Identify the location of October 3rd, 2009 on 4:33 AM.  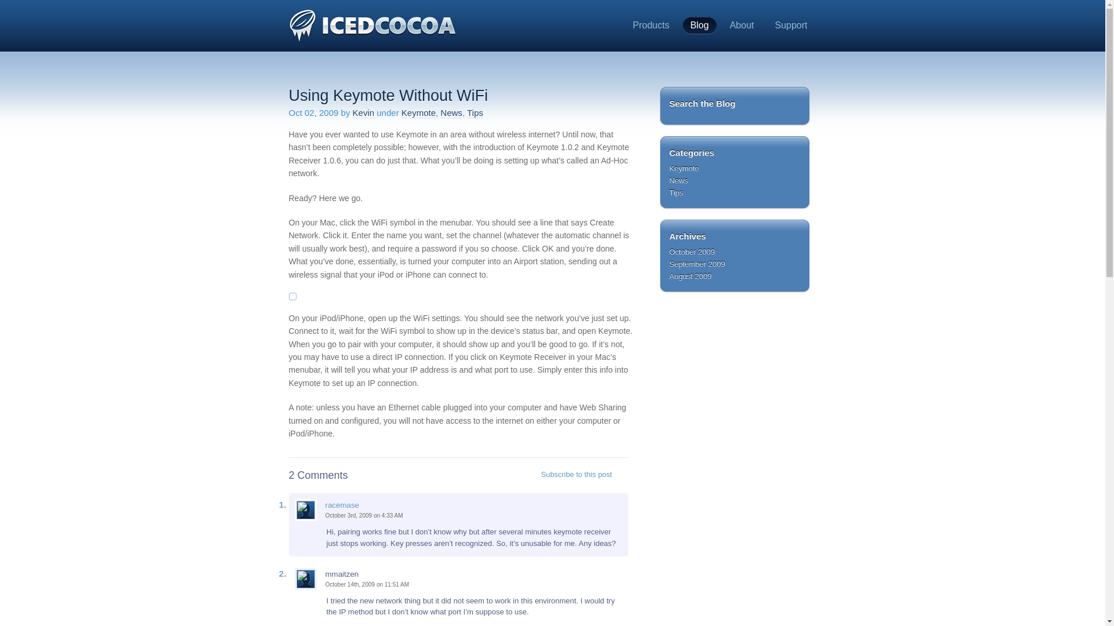
(363, 516).